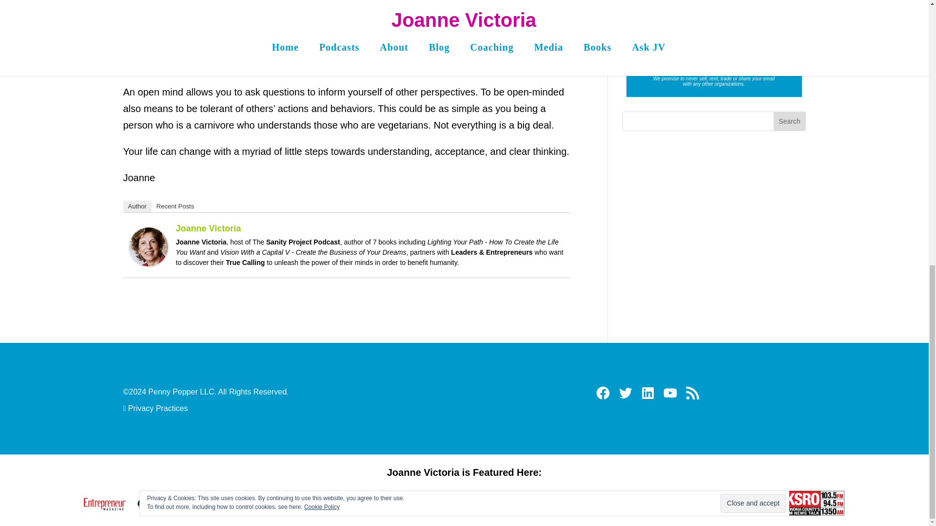 This screenshot has height=526, width=936. I want to click on Joanne Victoria, so click(148, 258).